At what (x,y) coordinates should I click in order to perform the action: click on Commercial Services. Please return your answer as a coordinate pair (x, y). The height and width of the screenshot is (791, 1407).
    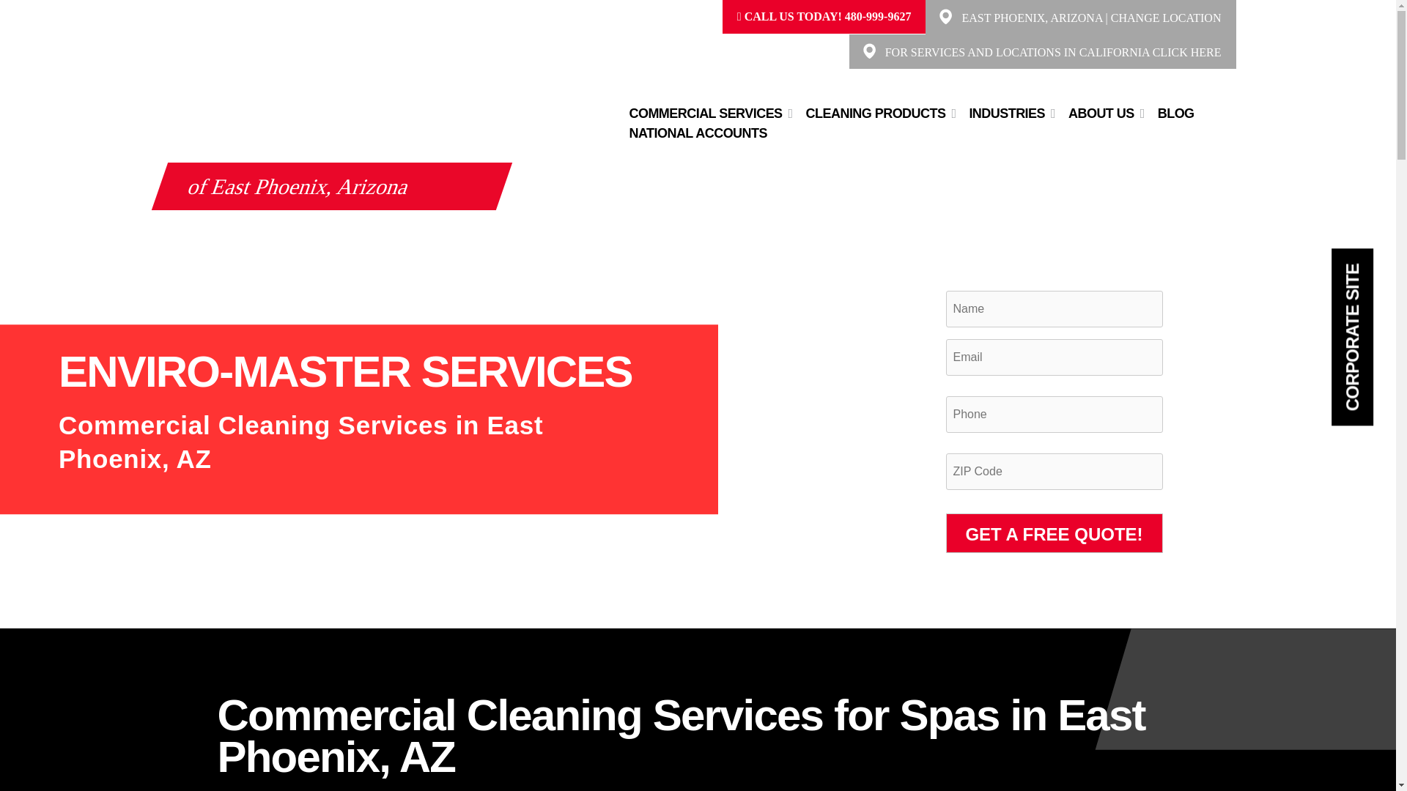
    Looking at the image, I should click on (705, 113).